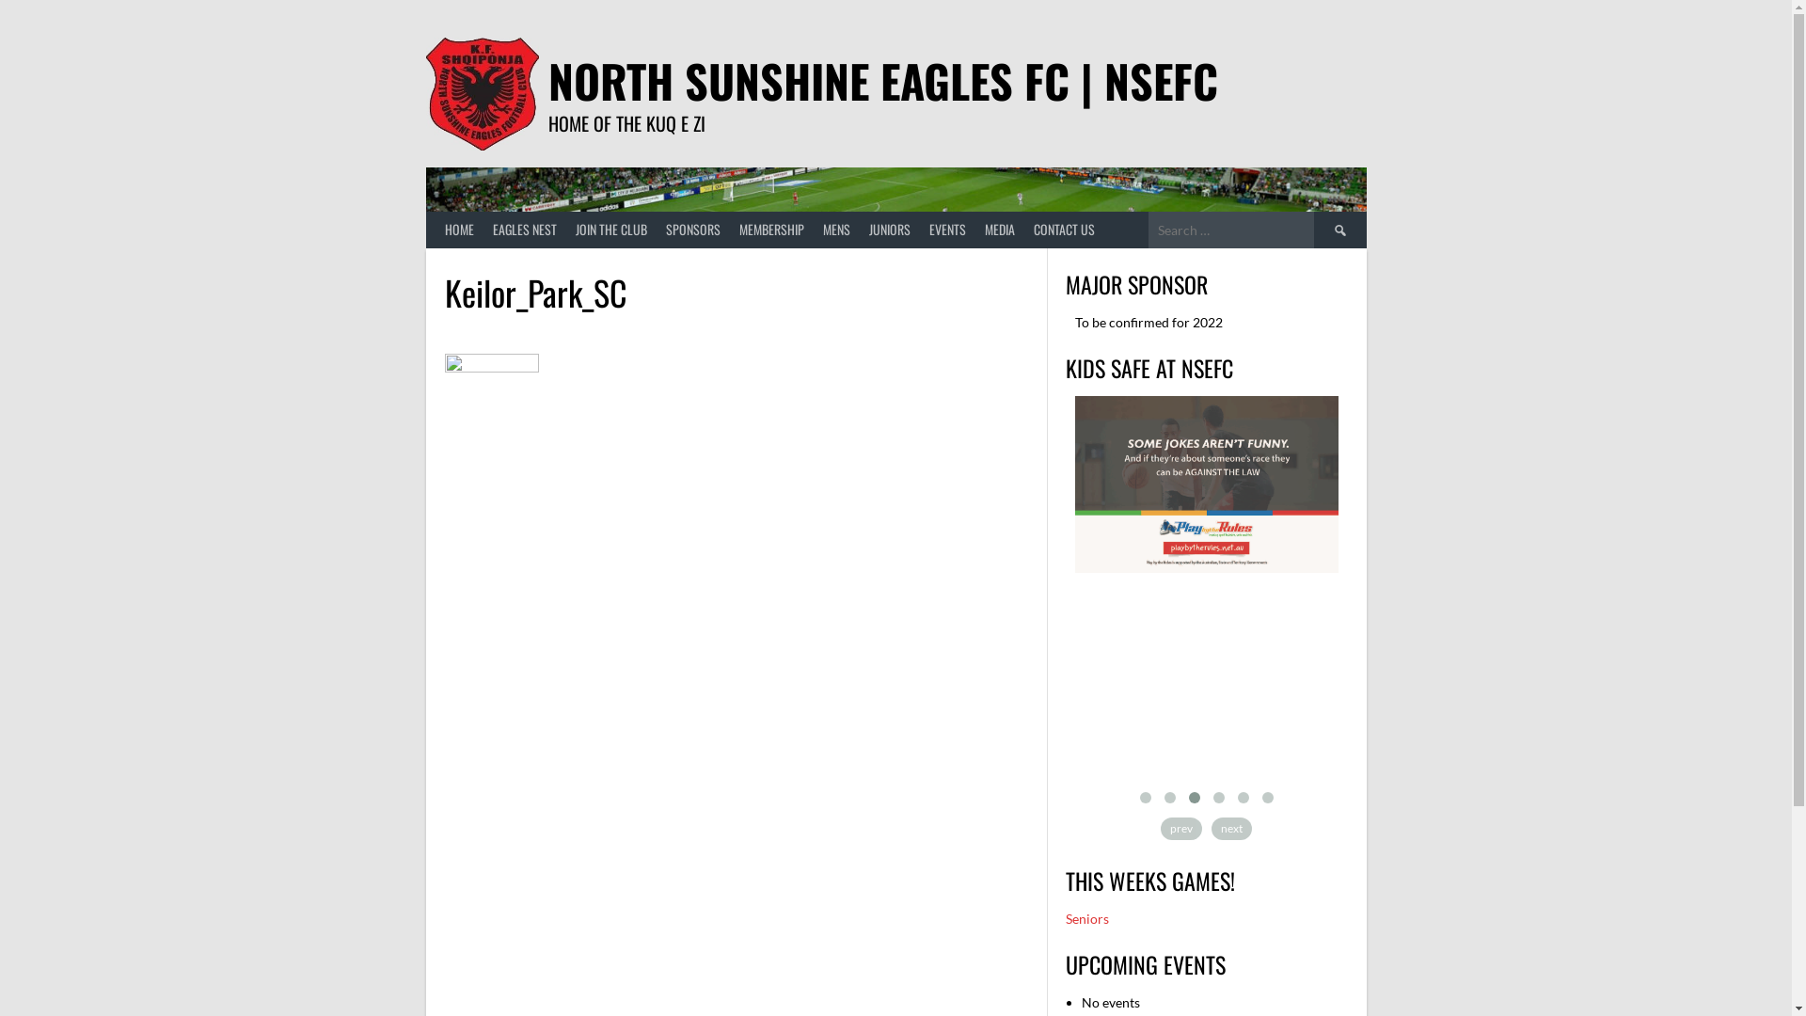 This screenshot has height=1016, width=1806. Describe the element at coordinates (999, 230) in the screenshot. I see `MEDIA` at that location.